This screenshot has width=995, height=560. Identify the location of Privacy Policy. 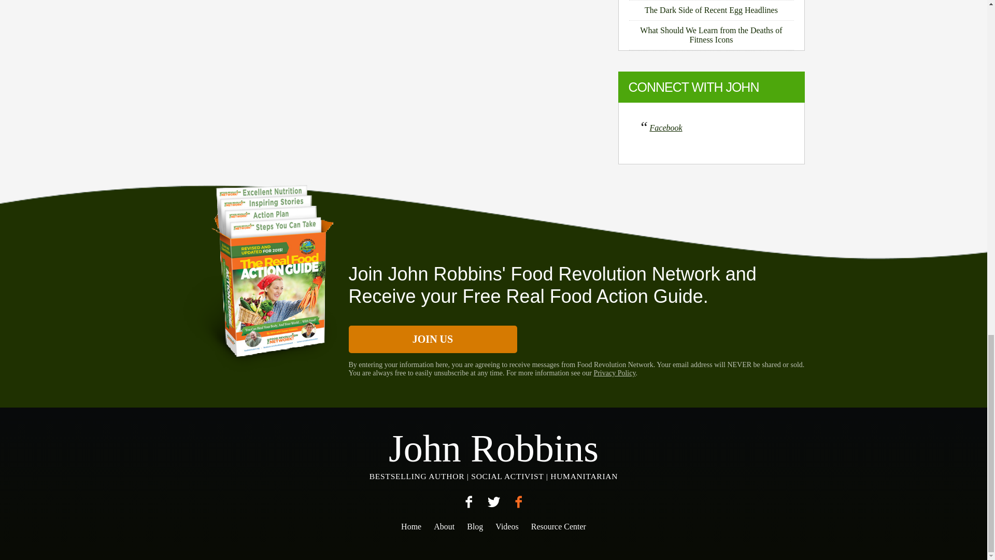
(614, 372).